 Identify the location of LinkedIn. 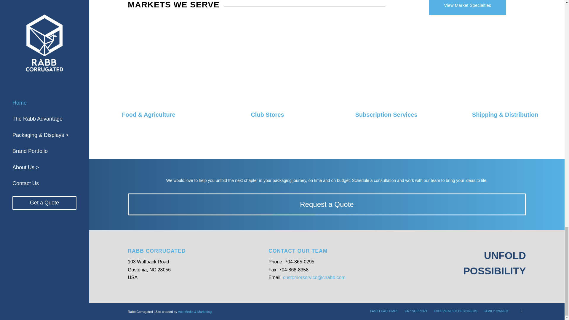
(522, 311).